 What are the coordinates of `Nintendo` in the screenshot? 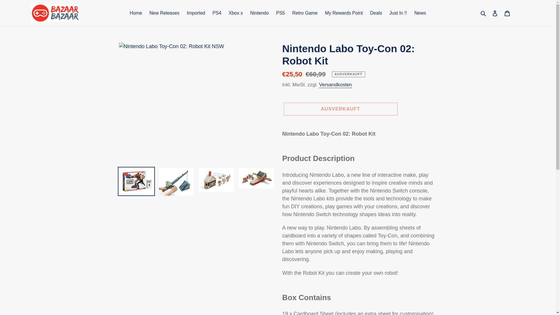 It's located at (260, 13).